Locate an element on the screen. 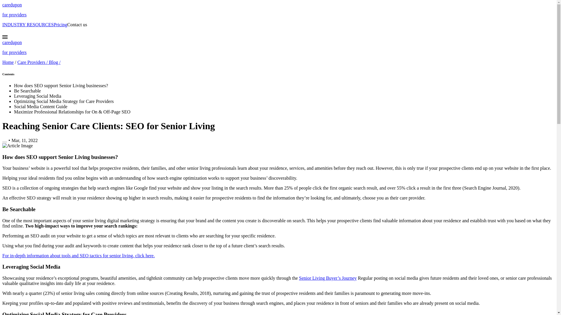  Home is located at coordinates (8, 62).